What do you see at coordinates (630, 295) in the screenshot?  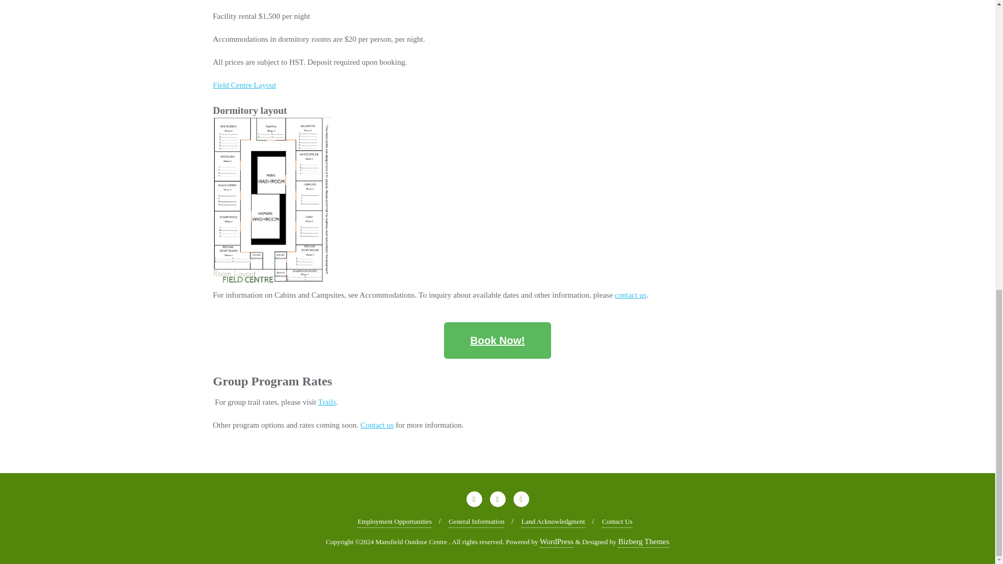 I see `contact us` at bounding box center [630, 295].